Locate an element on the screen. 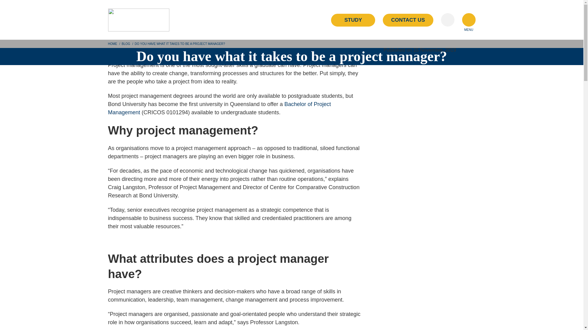 The width and height of the screenshot is (588, 330). HOME is located at coordinates (112, 44).